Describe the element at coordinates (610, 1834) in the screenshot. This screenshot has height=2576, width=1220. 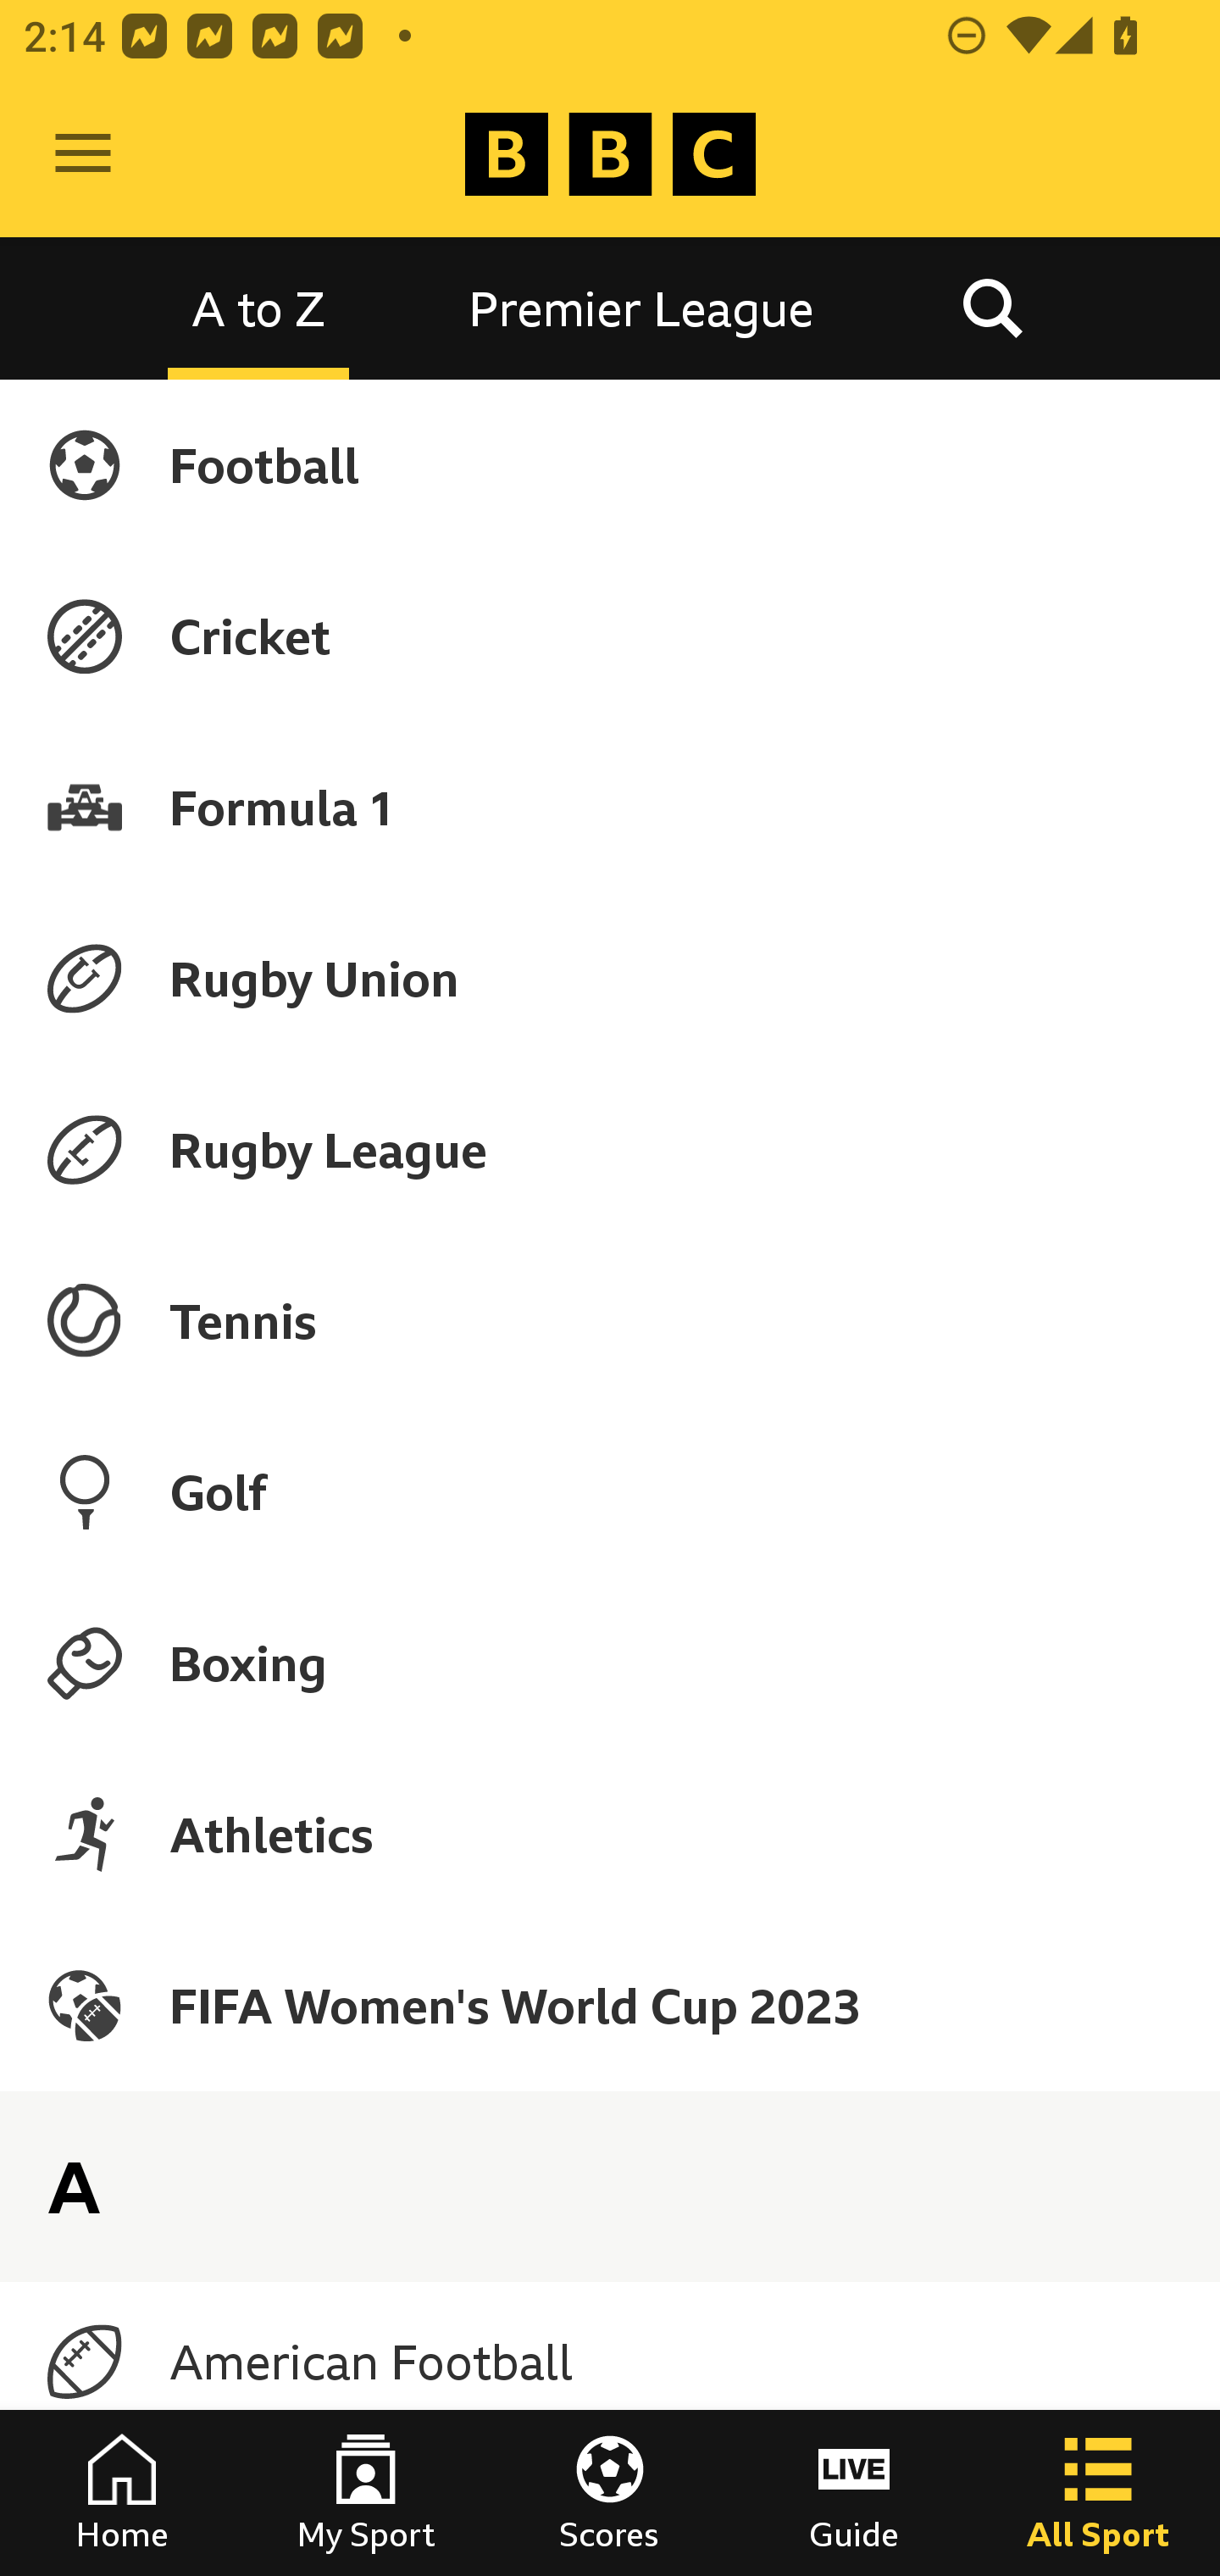
I see `Athletics` at that location.